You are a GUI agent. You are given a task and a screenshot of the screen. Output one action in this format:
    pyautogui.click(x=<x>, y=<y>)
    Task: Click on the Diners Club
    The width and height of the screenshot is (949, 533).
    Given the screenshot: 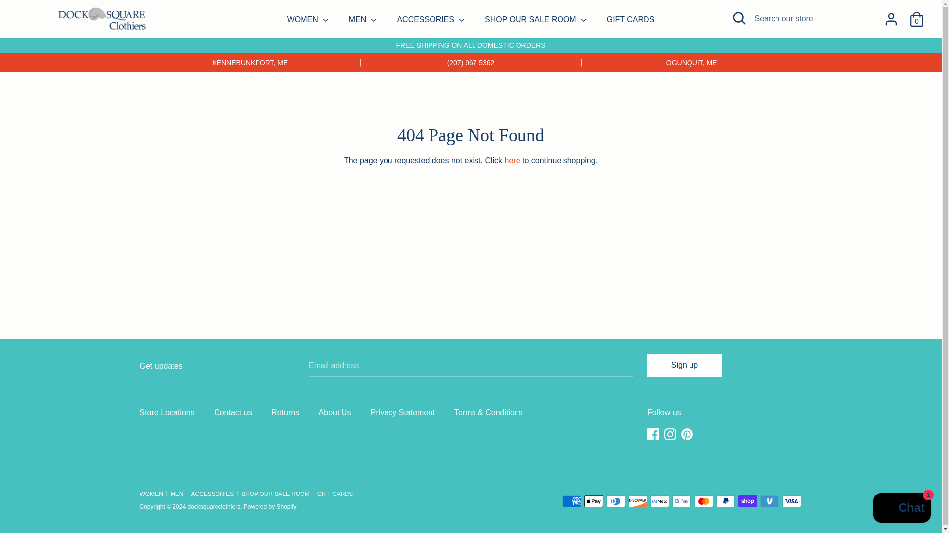 What is the action you would take?
    pyautogui.click(x=616, y=501)
    